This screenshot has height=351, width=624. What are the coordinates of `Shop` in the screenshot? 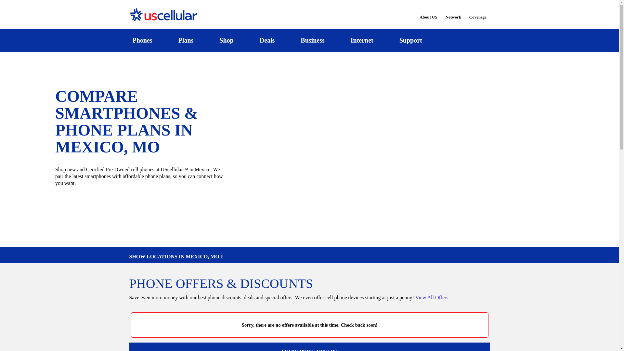 It's located at (226, 40).